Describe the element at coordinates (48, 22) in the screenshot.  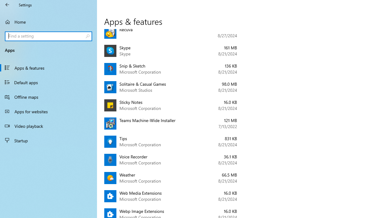
I see `Home` at that location.